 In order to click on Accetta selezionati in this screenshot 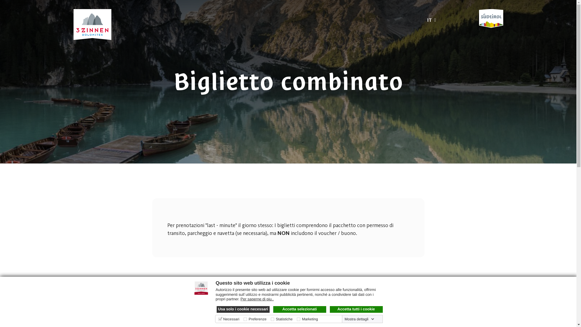, I will do `click(300, 309)`.